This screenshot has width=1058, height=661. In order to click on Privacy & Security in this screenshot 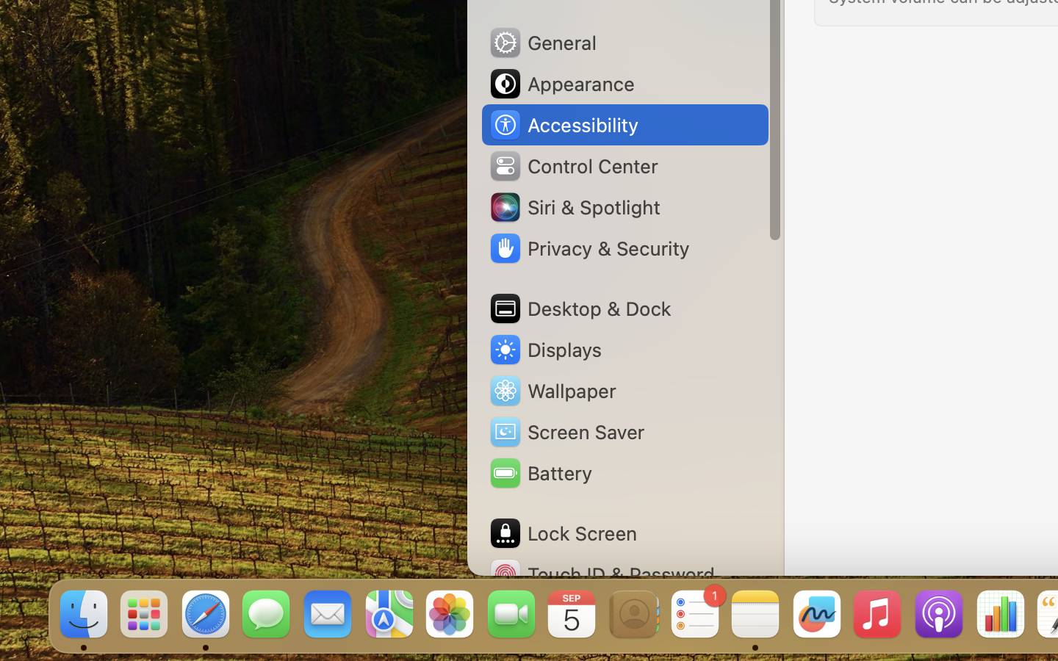, I will do `click(589, 248)`.